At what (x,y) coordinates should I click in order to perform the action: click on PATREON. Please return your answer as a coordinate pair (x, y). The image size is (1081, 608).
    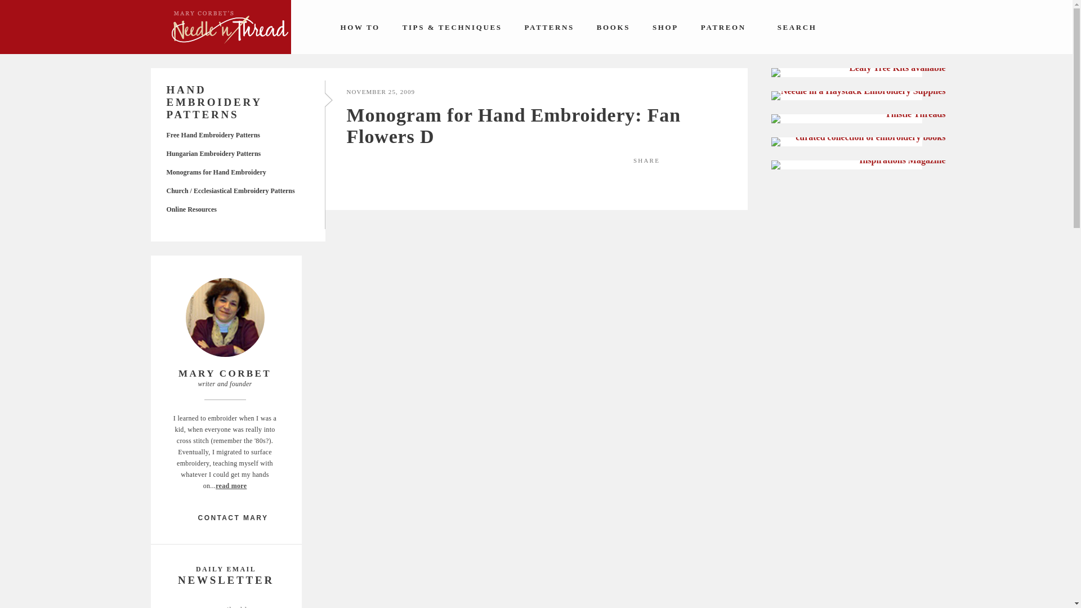
    Looking at the image, I should click on (723, 27).